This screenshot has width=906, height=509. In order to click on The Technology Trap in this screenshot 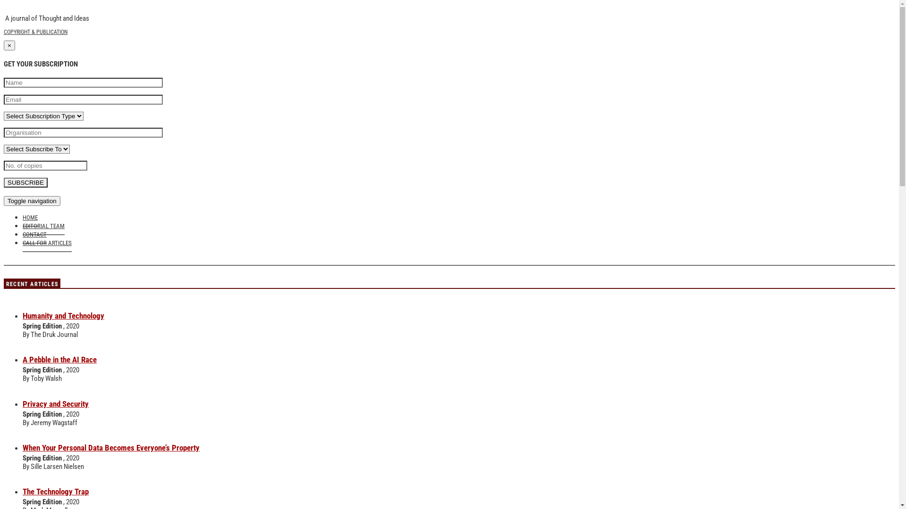, I will do `click(56, 492)`.